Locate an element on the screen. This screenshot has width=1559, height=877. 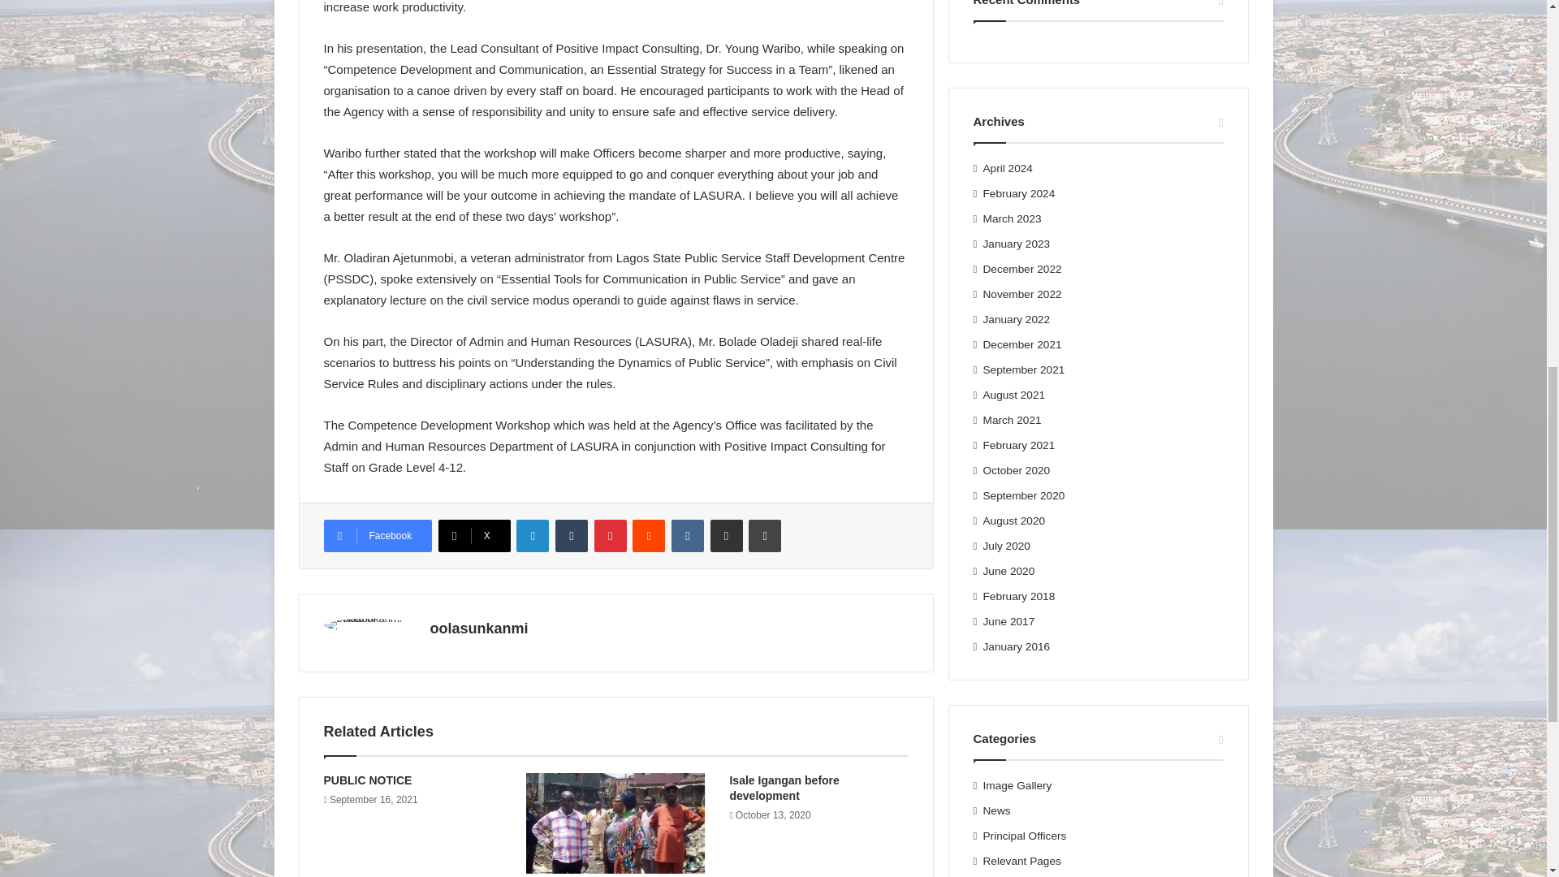
oolasunkanmi is located at coordinates (479, 629).